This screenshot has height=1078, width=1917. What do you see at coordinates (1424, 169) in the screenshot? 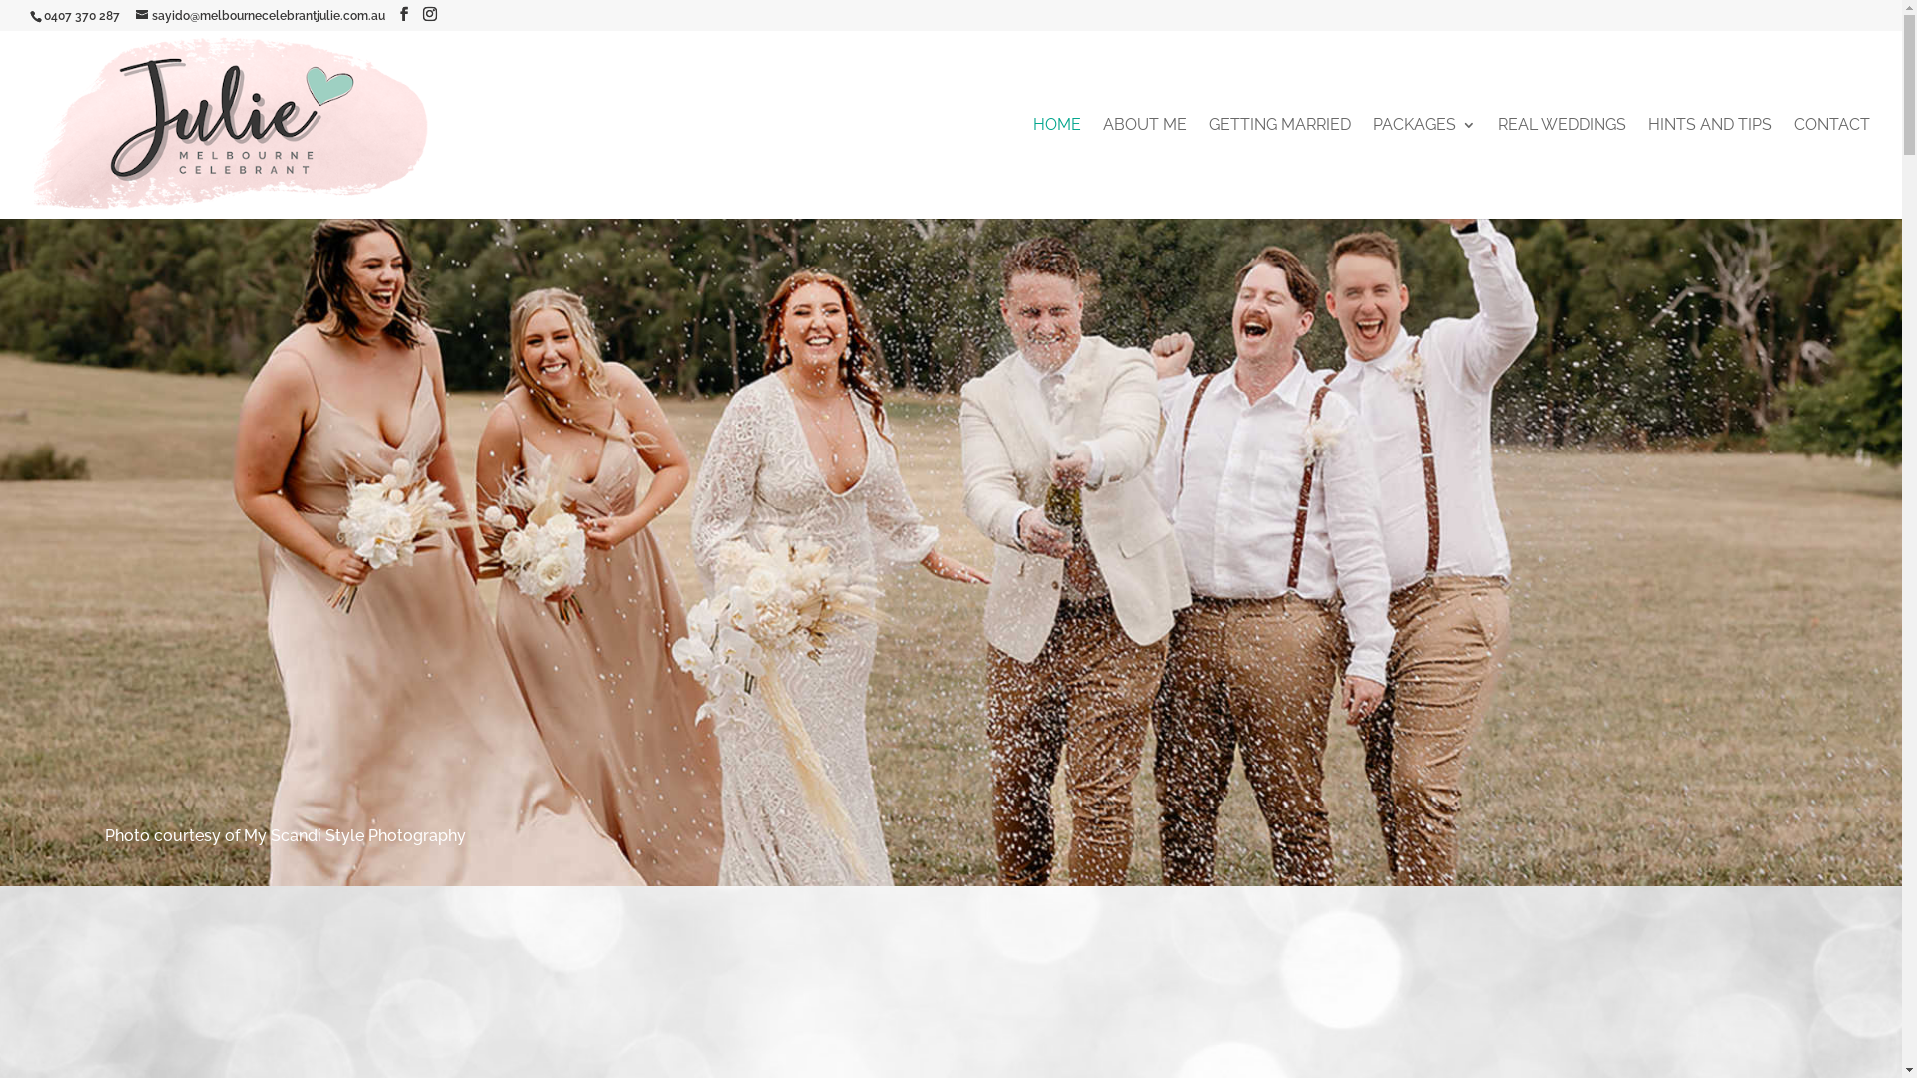
I see `PACKAGES` at bounding box center [1424, 169].